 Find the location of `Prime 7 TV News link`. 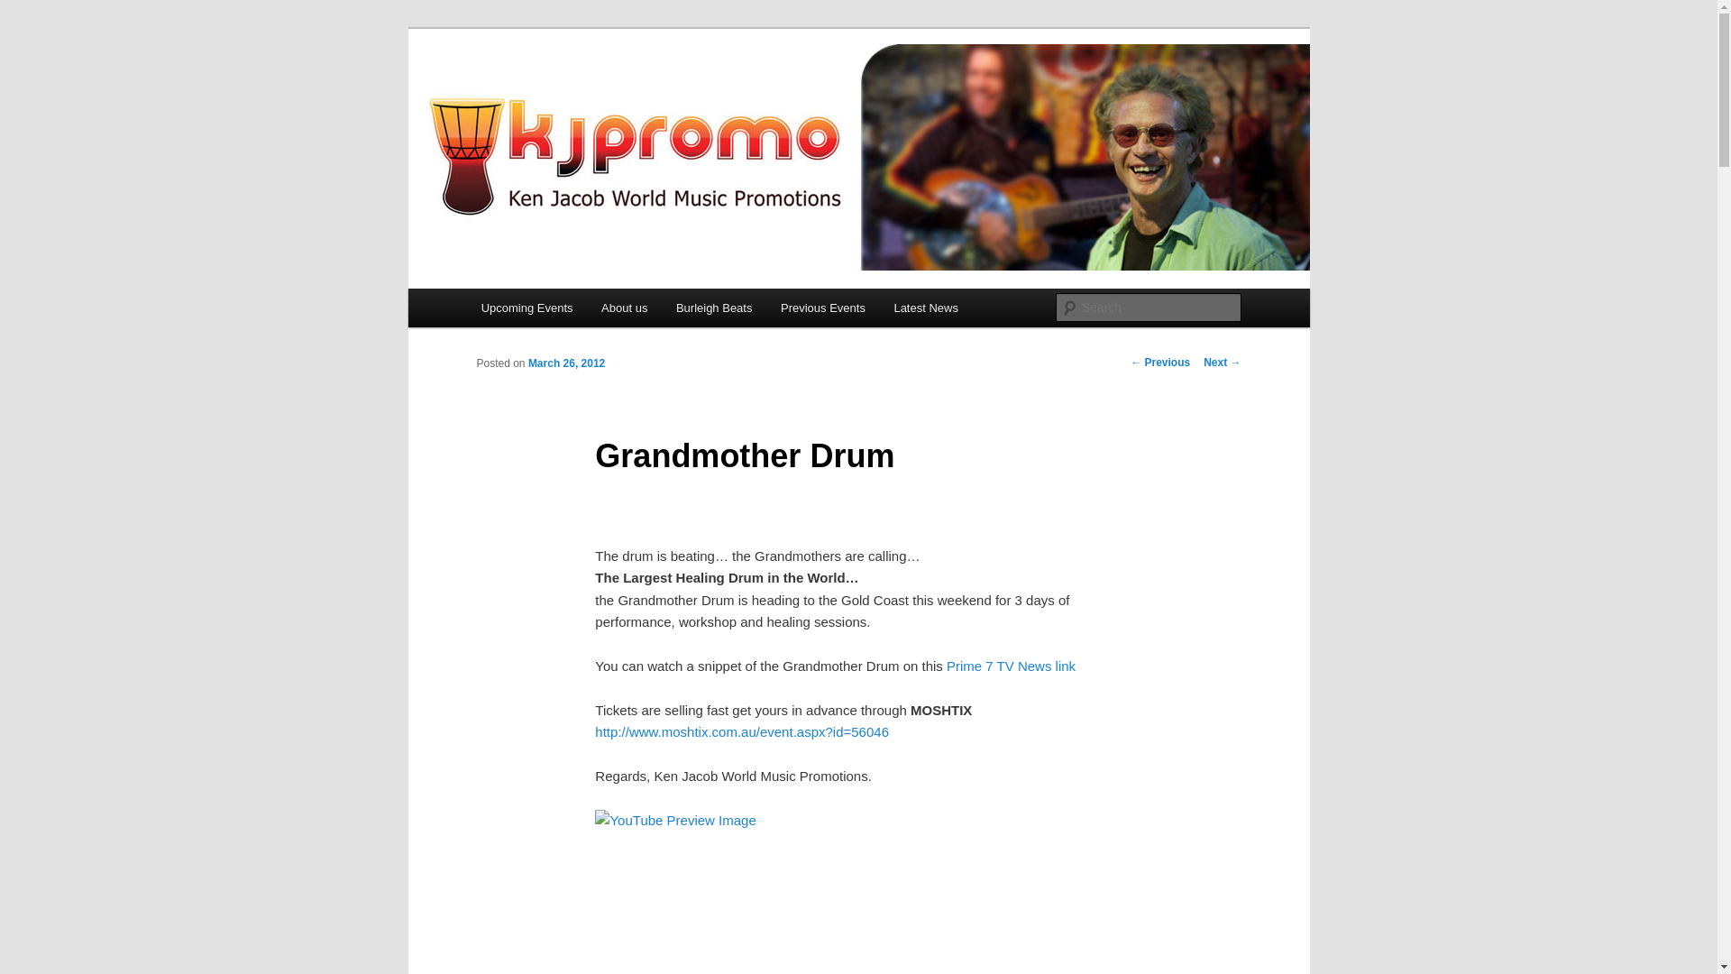

Prime 7 TV News link is located at coordinates (1012, 666).